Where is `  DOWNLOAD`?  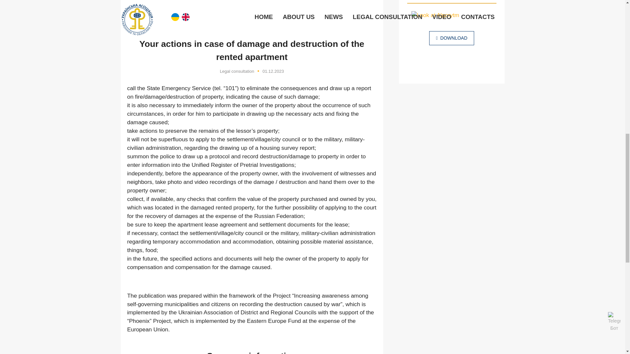   DOWNLOAD is located at coordinates (451, 38).